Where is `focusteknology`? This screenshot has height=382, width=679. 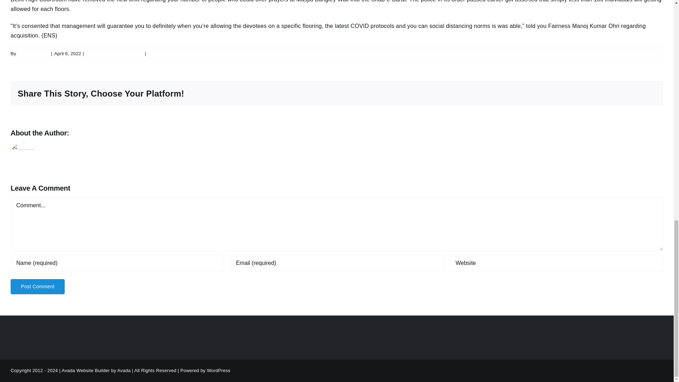
focusteknology is located at coordinates (96, 133).